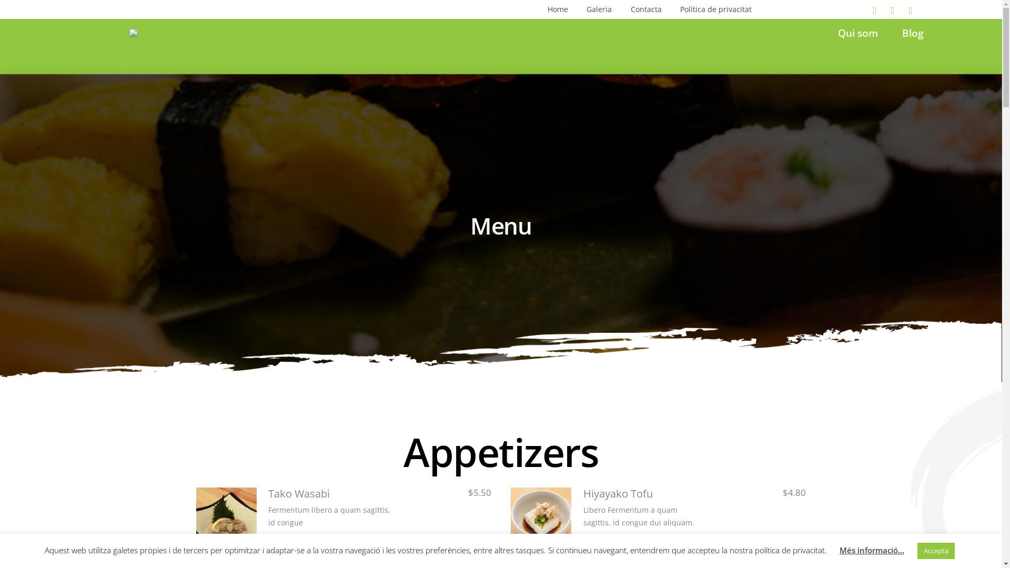 This screenshot has width=1010, height=568. I want to click on Menu, so click(226, 518).